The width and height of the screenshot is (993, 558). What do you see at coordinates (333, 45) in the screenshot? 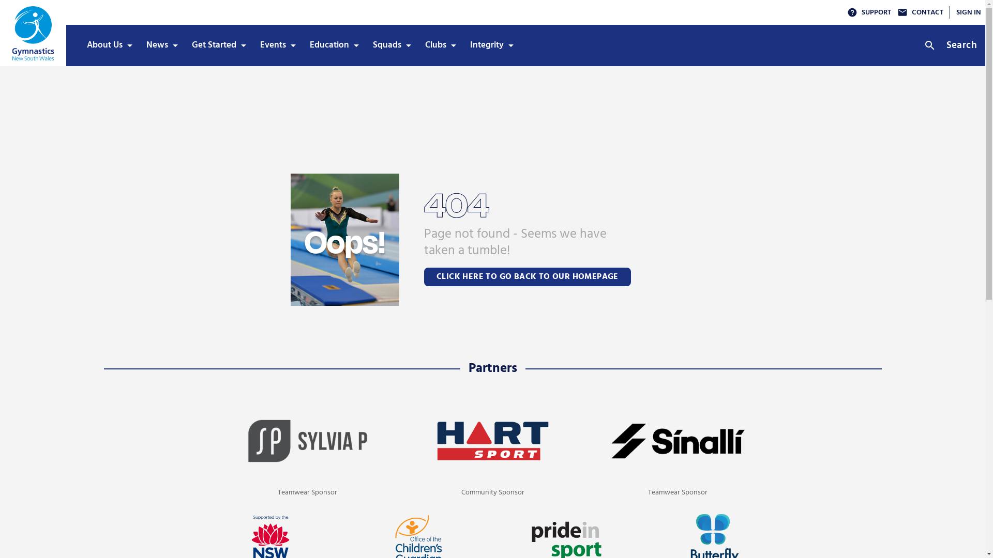
I see `Education` at bounding box center [333, 45].